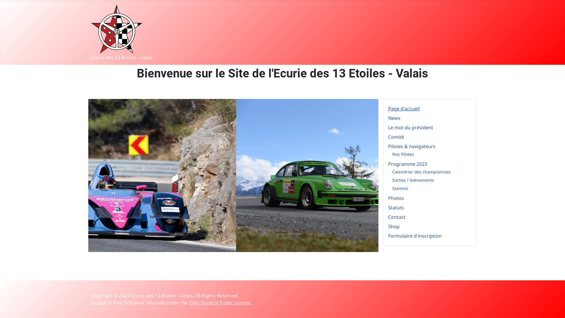  What do you see at coordinates (404, 109) in the screenshot?
I see `Page d'accueil` at bounding box center [404, 109].